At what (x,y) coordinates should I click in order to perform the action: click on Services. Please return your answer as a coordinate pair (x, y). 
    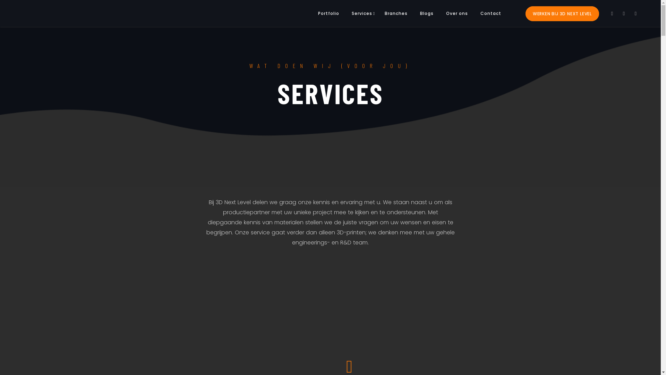
    Looking at the image, I should click on (362, 13).